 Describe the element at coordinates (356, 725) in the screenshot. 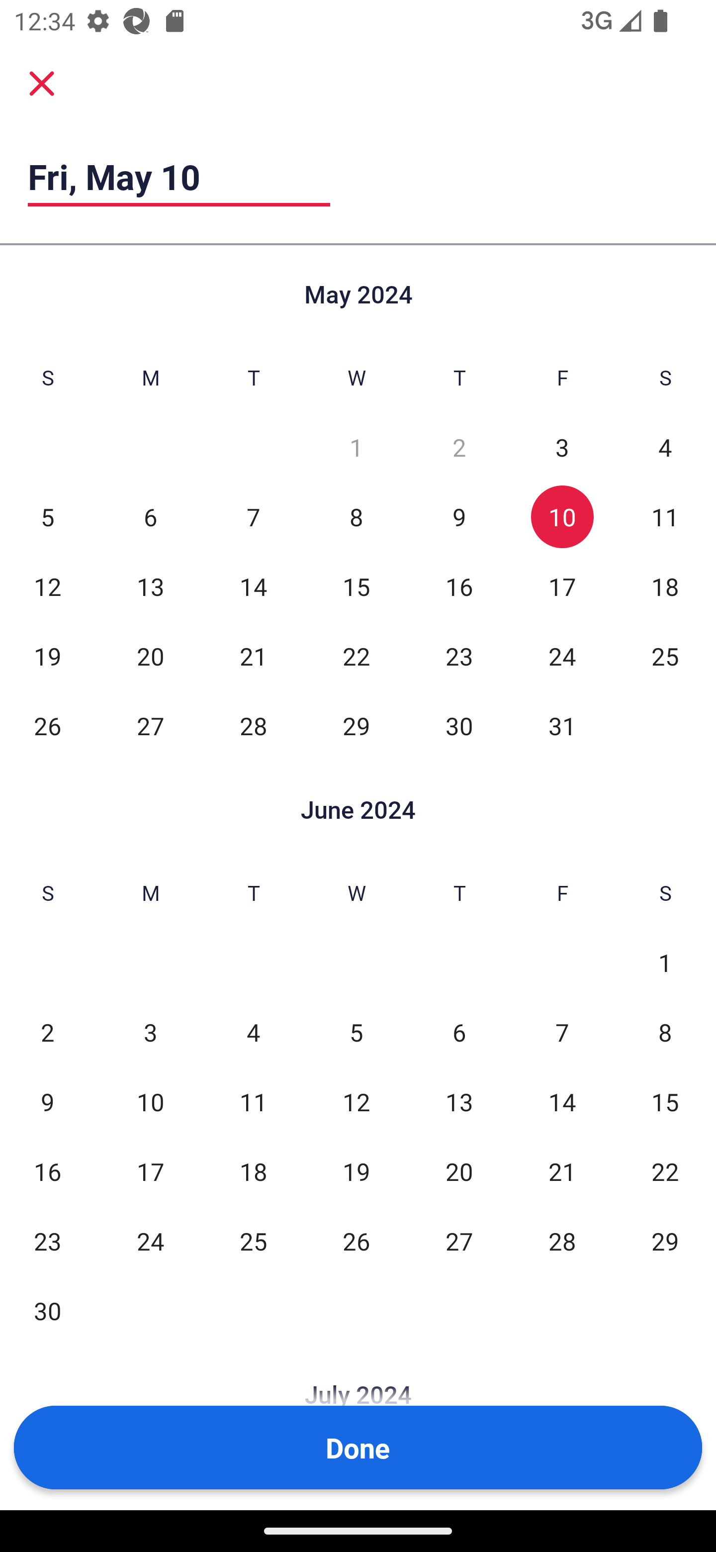

I see `29 Wed, May 29, Not Selected` at that location.